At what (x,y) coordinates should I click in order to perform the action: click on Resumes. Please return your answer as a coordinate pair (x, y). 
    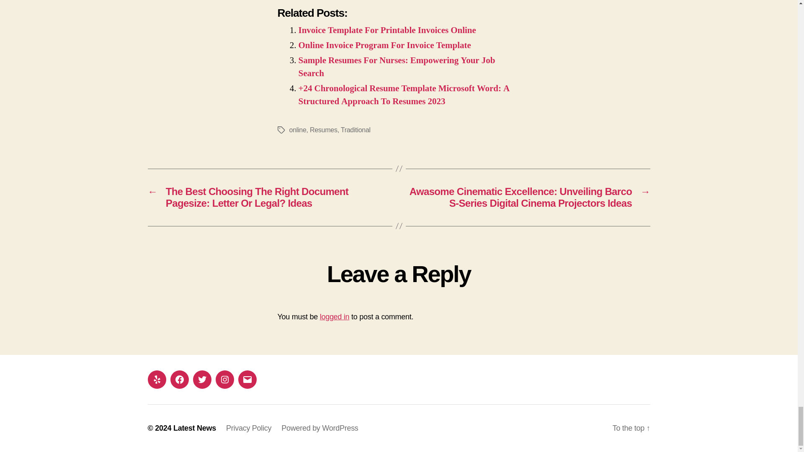
    Looking at the image, I should click on (323, 130).